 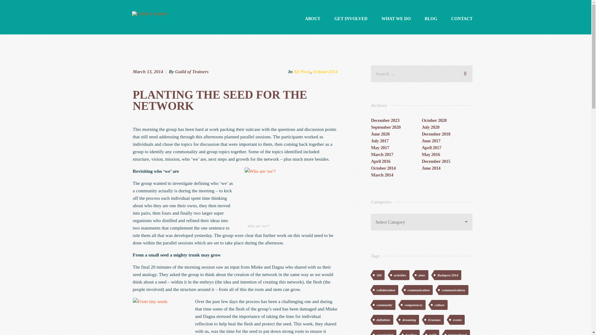 What do you see at coordinates (396, 19) in the screenshot?
I see `WHAT WE DO` at bounding box center [396, 19].